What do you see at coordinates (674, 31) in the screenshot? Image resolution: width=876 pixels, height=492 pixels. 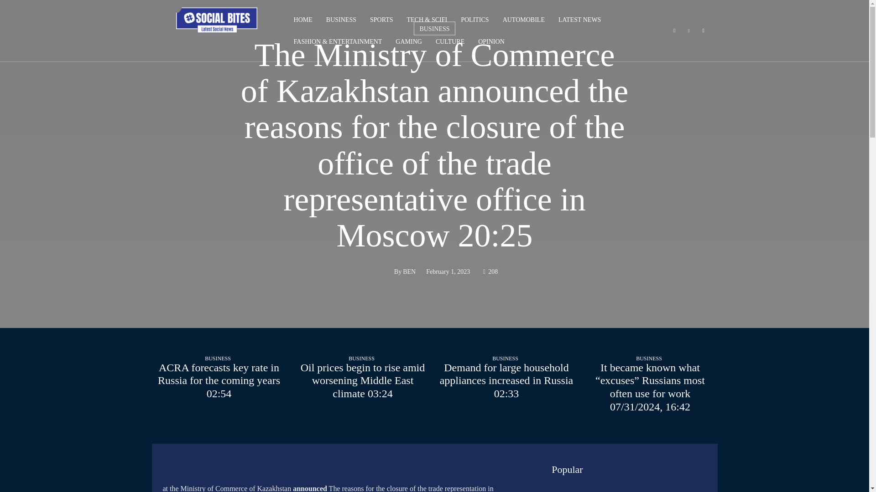 I see `Facebook` at bounding box center [674, 31].